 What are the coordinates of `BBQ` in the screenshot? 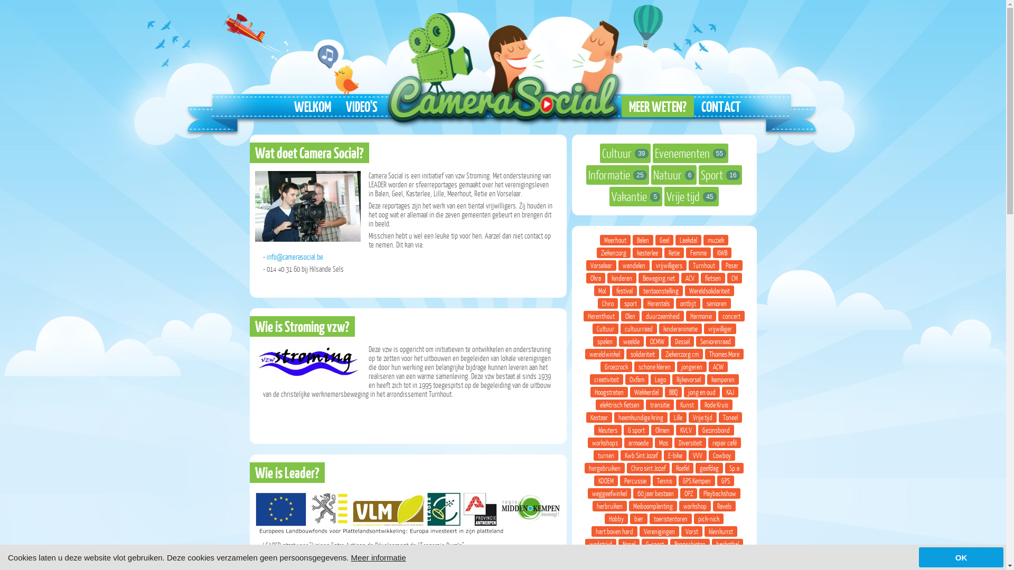 It's located at (673, 392).